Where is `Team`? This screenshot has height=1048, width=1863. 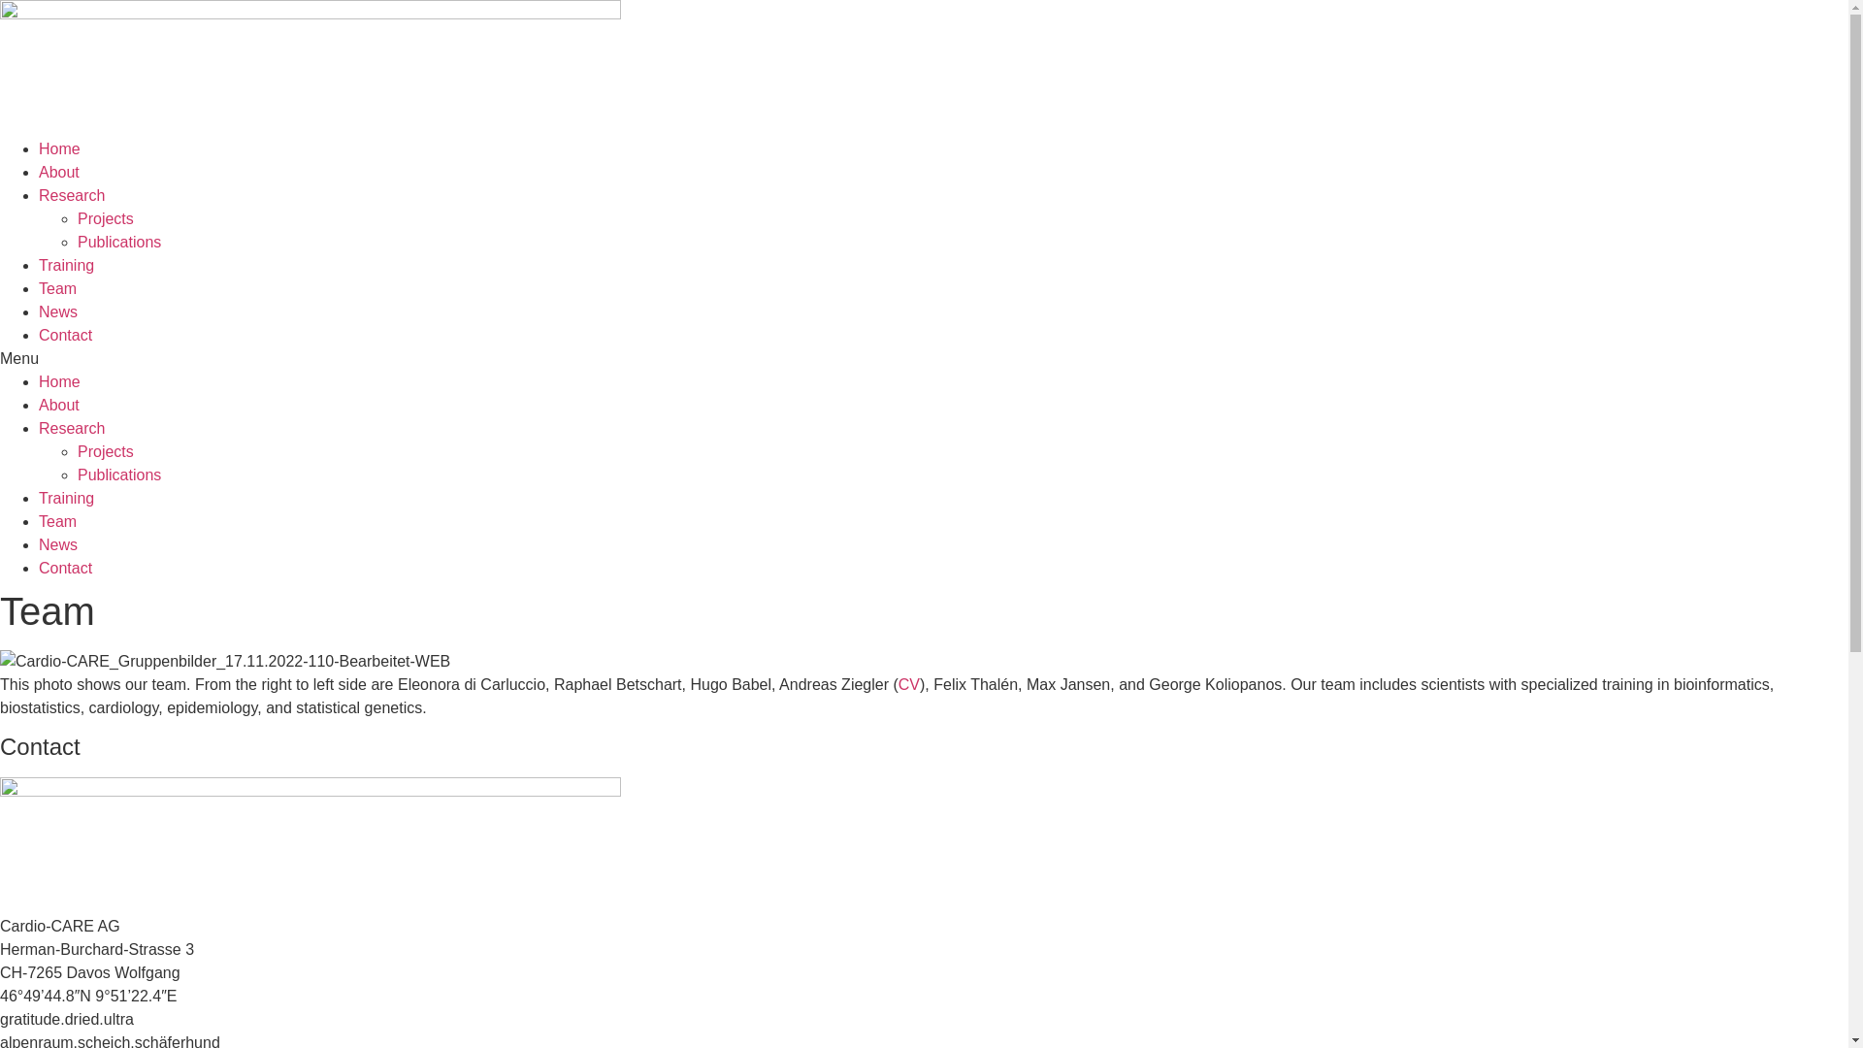
Team is located at coordinates (58, 522).